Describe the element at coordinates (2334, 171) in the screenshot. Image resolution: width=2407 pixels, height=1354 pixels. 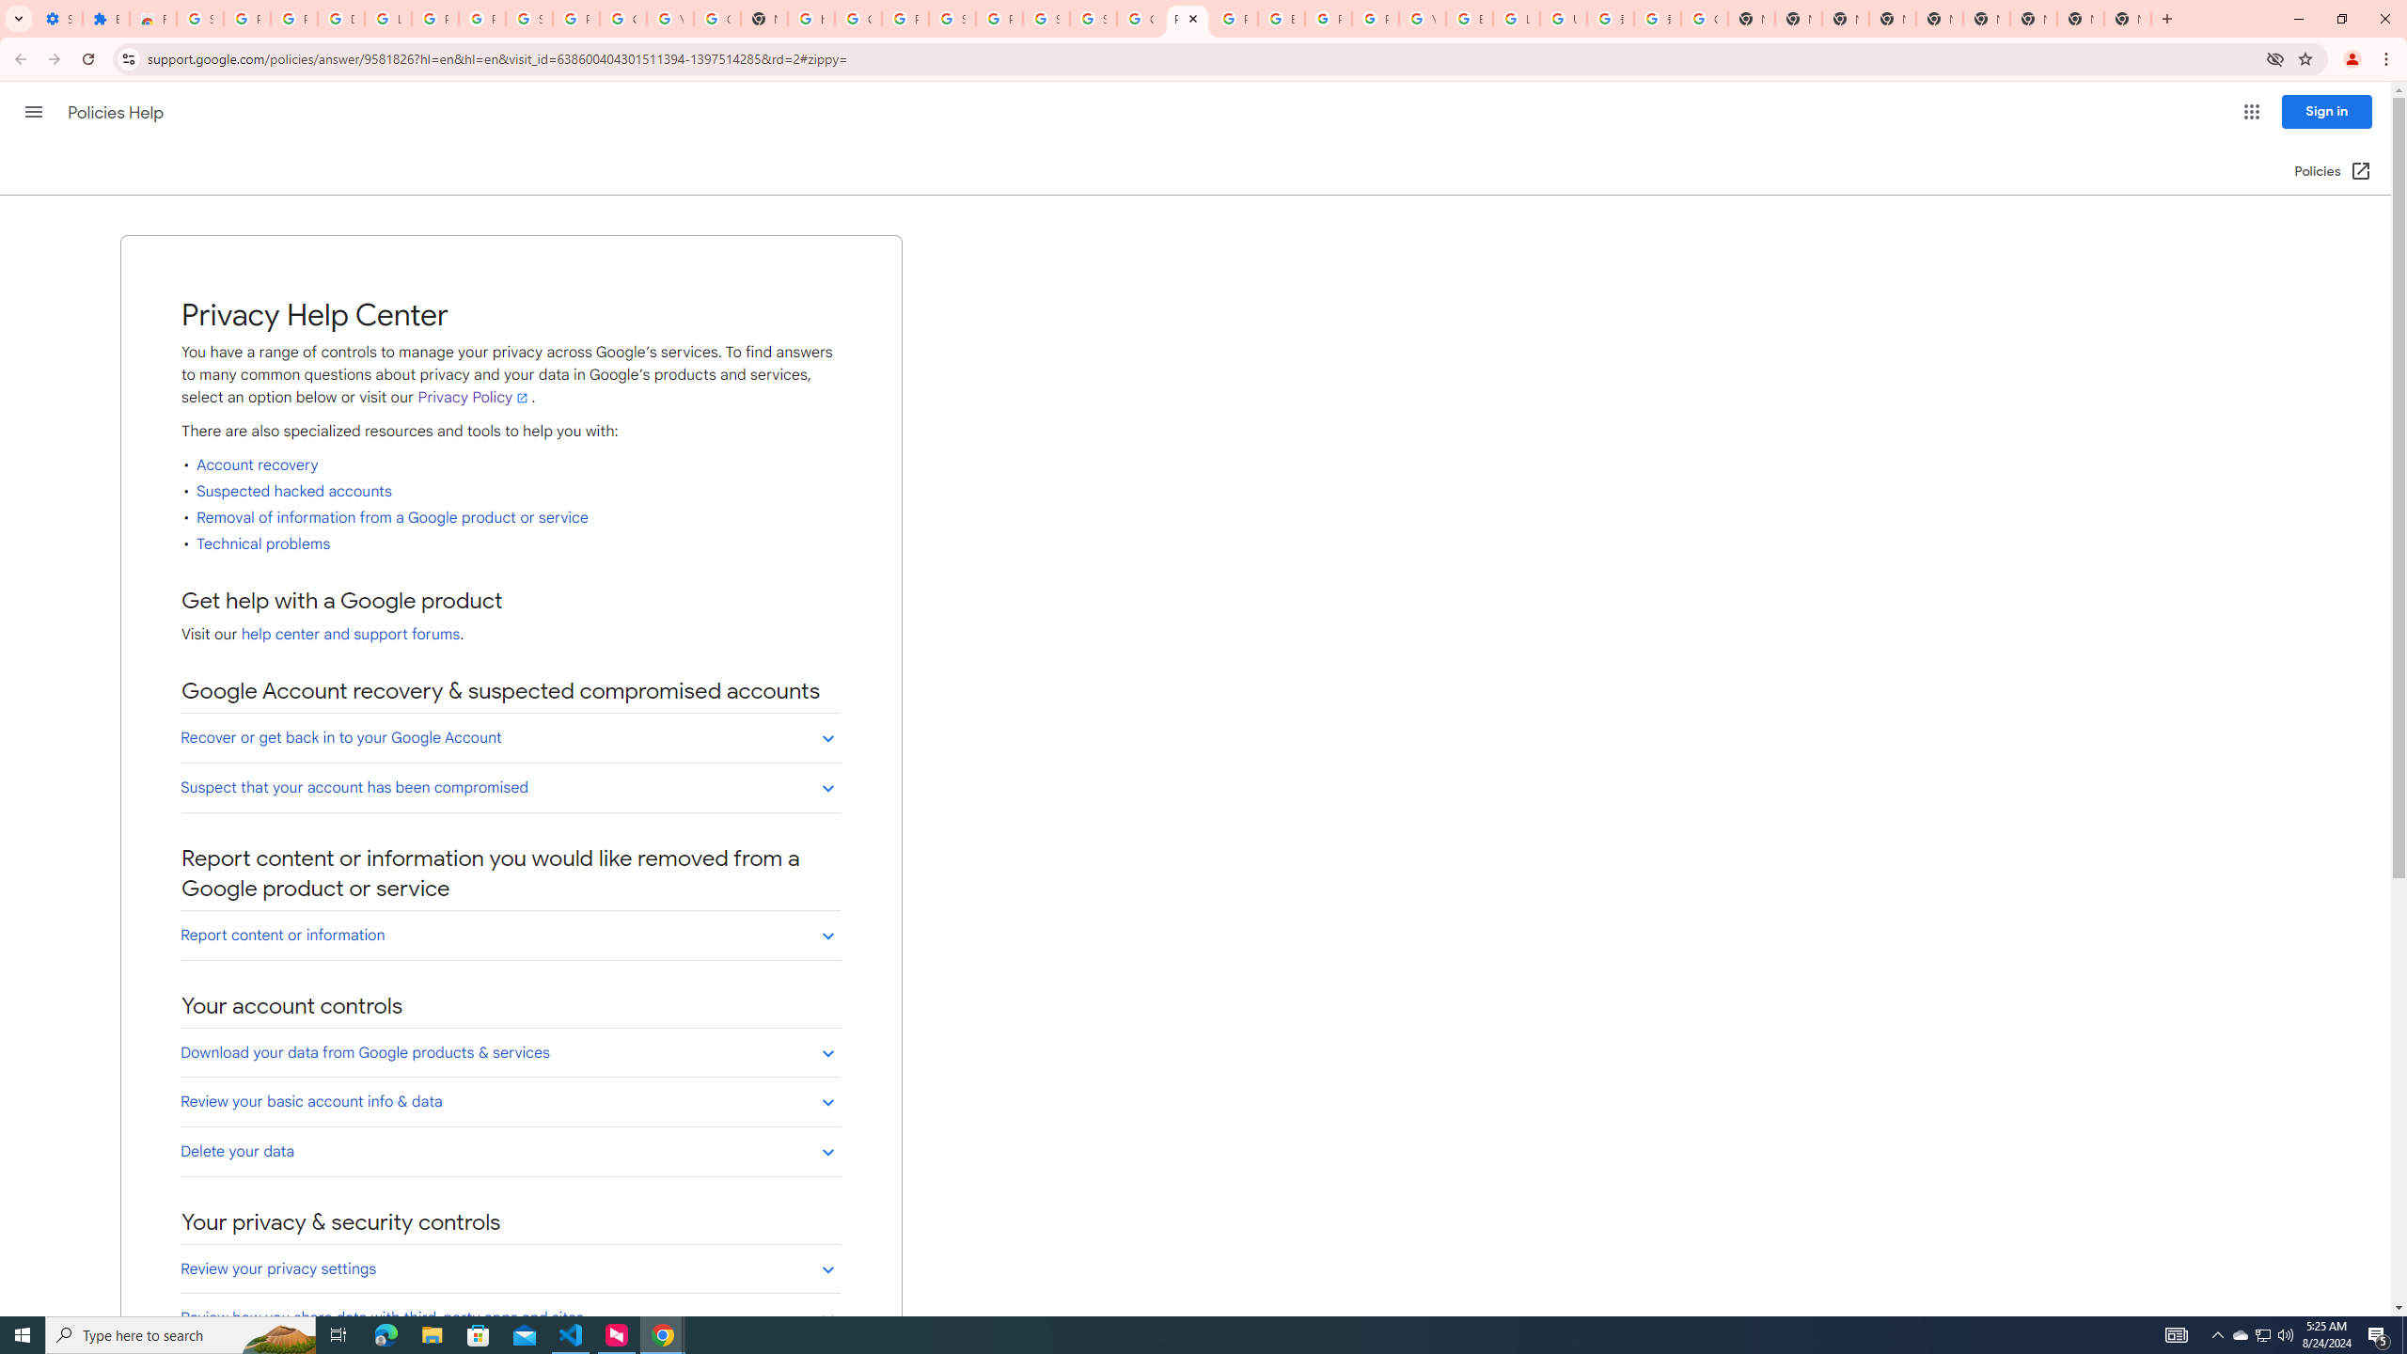
I see `Policies (Open in a new window)` at that location.